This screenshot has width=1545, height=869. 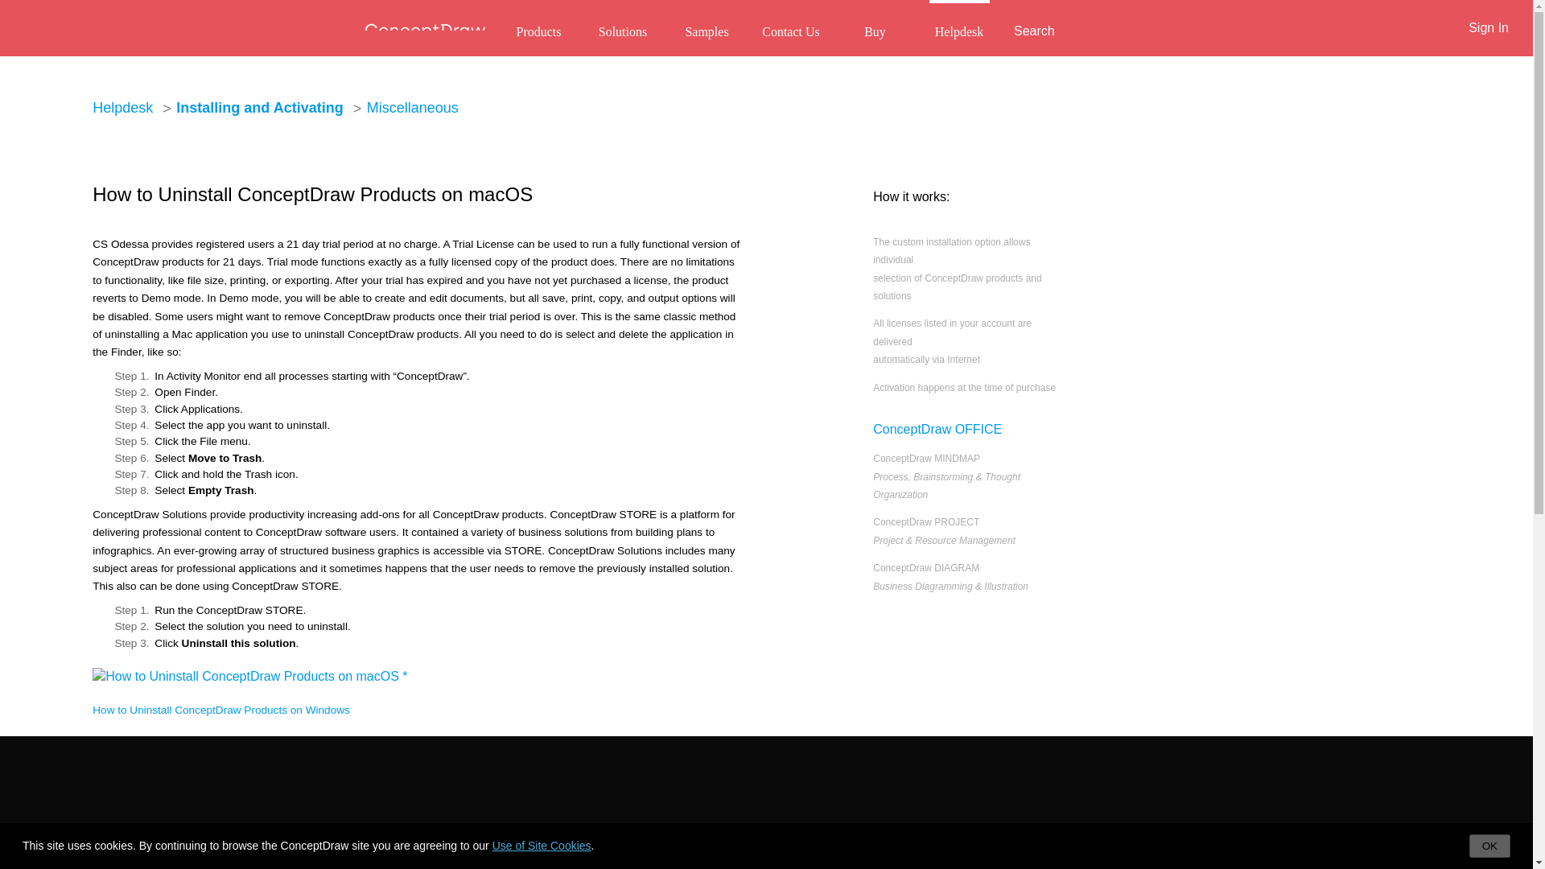 What do you see at coordinates (542, 846) in the screenshot?
I see `Use of Site Cookies` at bounding box center [542, 846].